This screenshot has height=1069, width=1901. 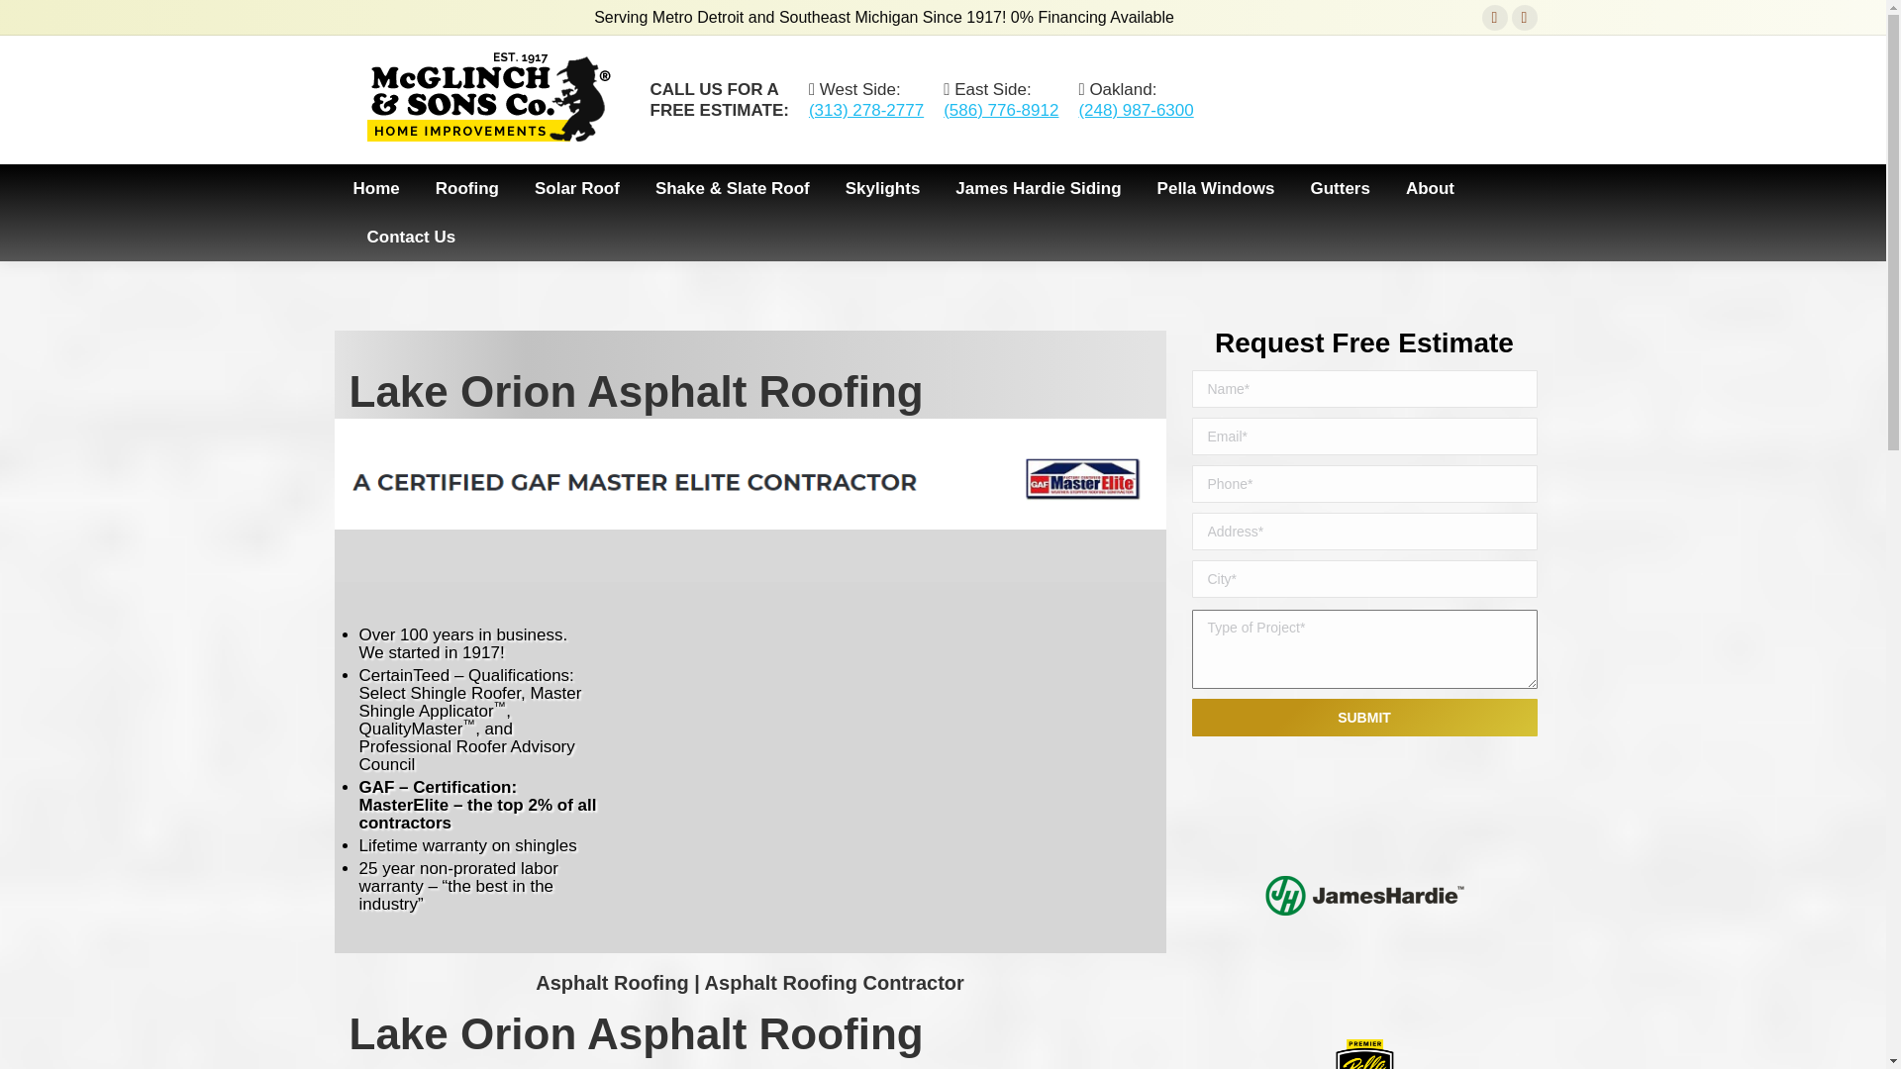 I want to click on Facebook page opens in new window, so click(x=1495, y=18).